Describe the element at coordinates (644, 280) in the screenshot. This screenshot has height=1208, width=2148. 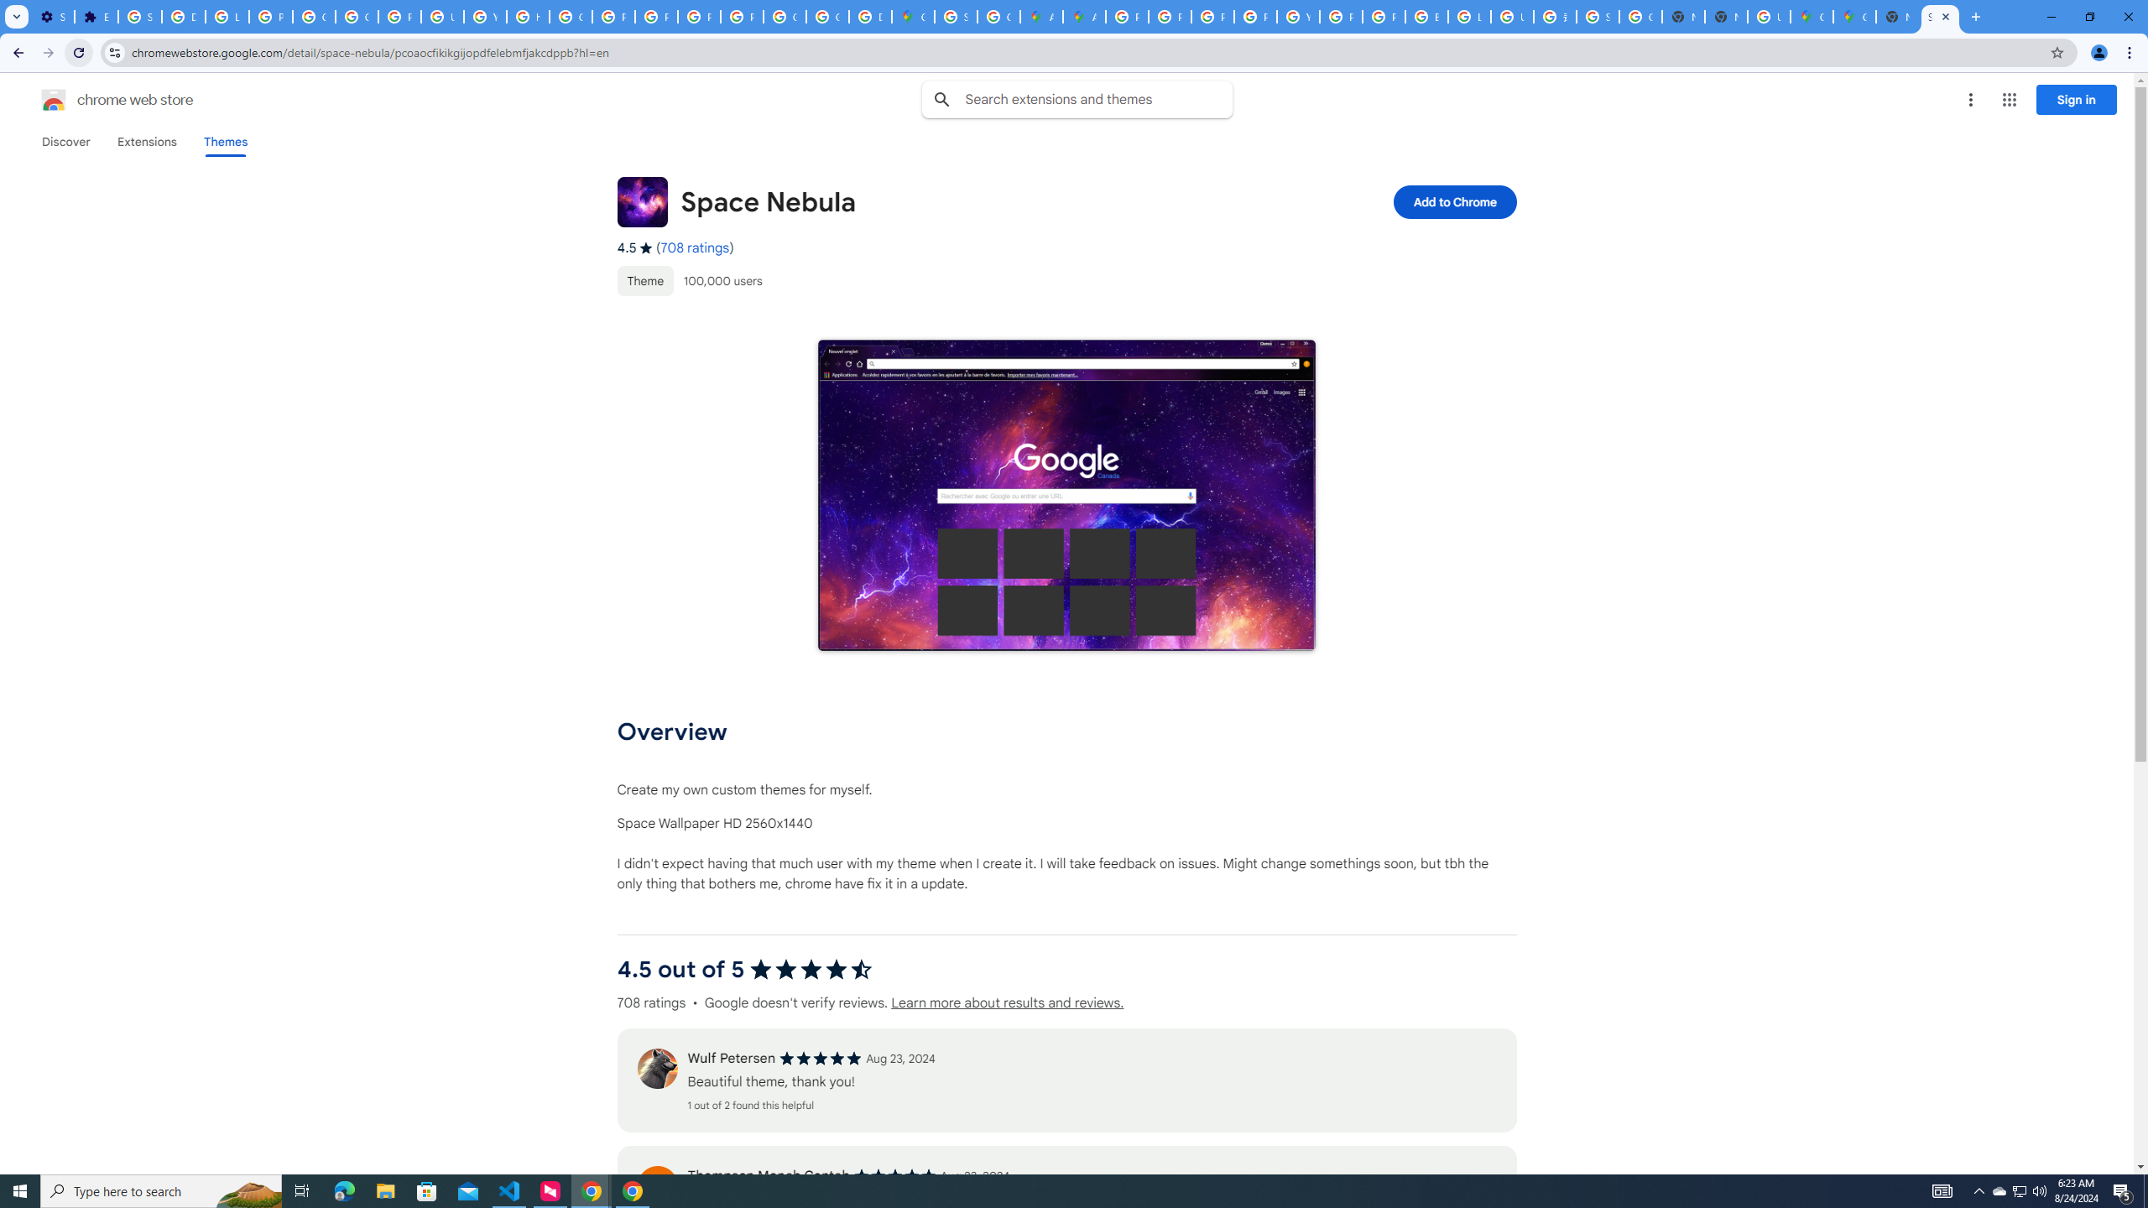
I see `Theme` at that location.